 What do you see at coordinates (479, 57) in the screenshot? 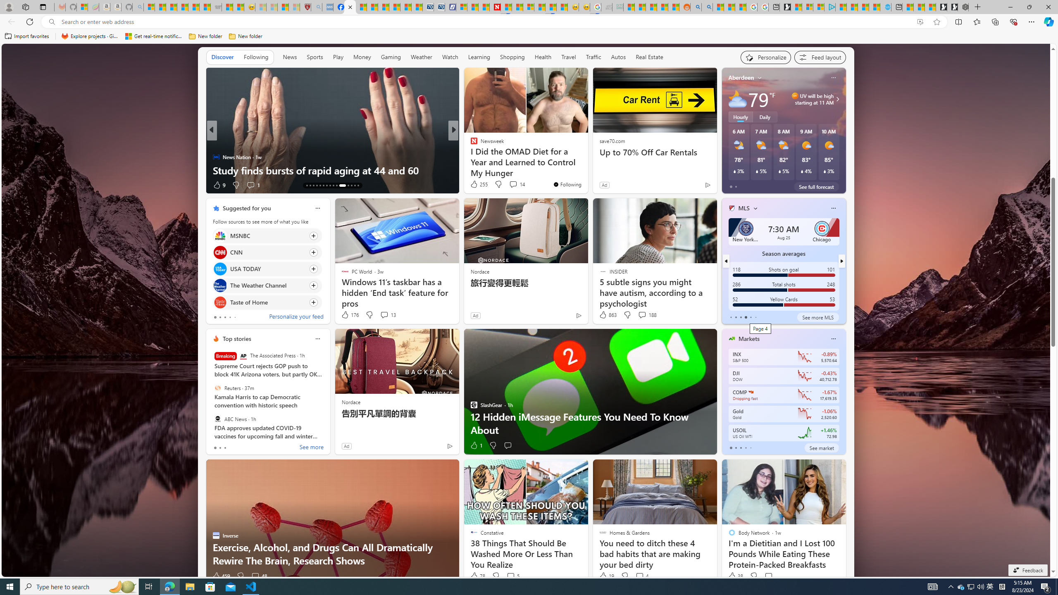
I see `Learning` at bounding box center [479, 57].